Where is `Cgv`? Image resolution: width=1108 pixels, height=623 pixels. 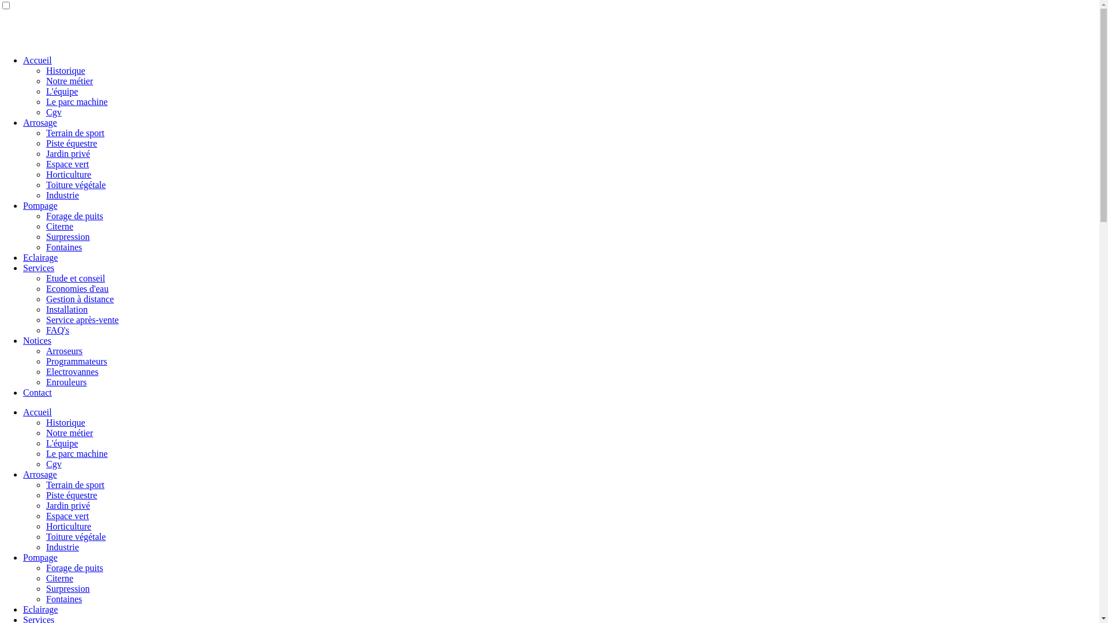 Cgv is located at coordinates (54, 464).